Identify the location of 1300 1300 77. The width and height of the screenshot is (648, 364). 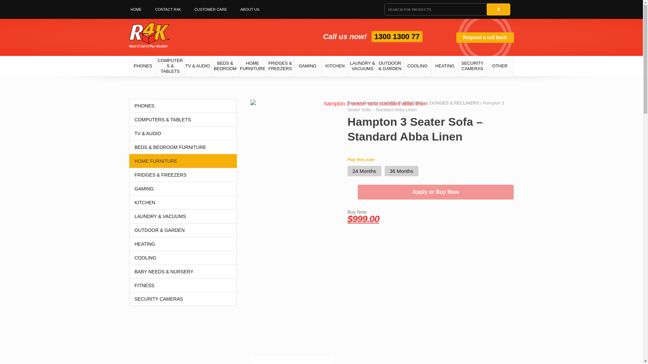
(397, 36).